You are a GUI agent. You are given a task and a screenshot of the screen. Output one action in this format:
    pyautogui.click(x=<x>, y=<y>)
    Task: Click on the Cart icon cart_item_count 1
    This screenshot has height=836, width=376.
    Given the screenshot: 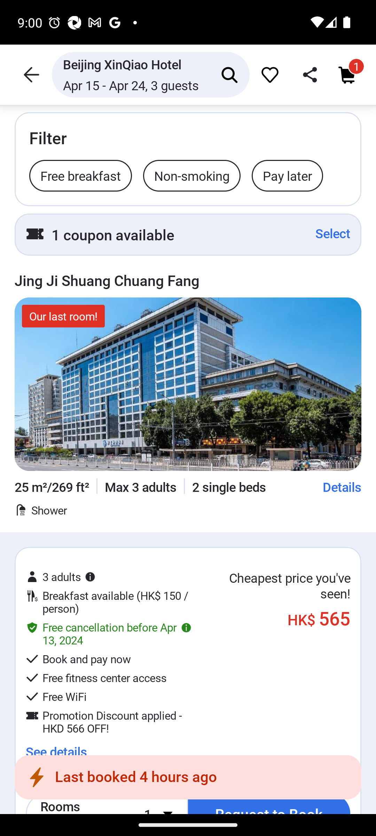 What is the action you would take?
    pyautogui.click(x=348, y=75)
    